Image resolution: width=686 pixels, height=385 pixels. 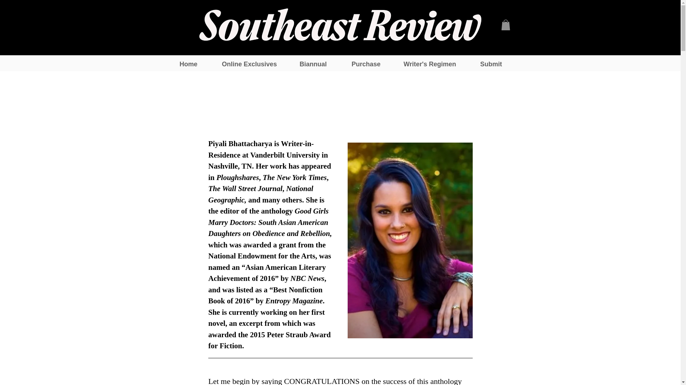 What do you see at coordinates (430, 64) in the screenshot?
I see `Writer's Regimen` at bounding box center [430, 64].